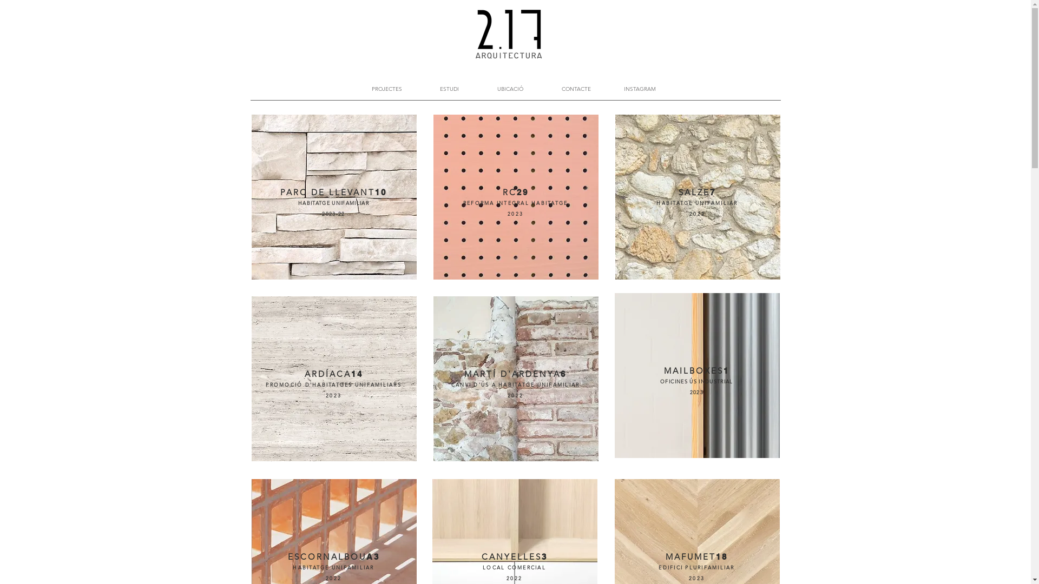  Describe the element at coordinates (577, 89) in the screenshot. I see `CONTACTE` at that location.